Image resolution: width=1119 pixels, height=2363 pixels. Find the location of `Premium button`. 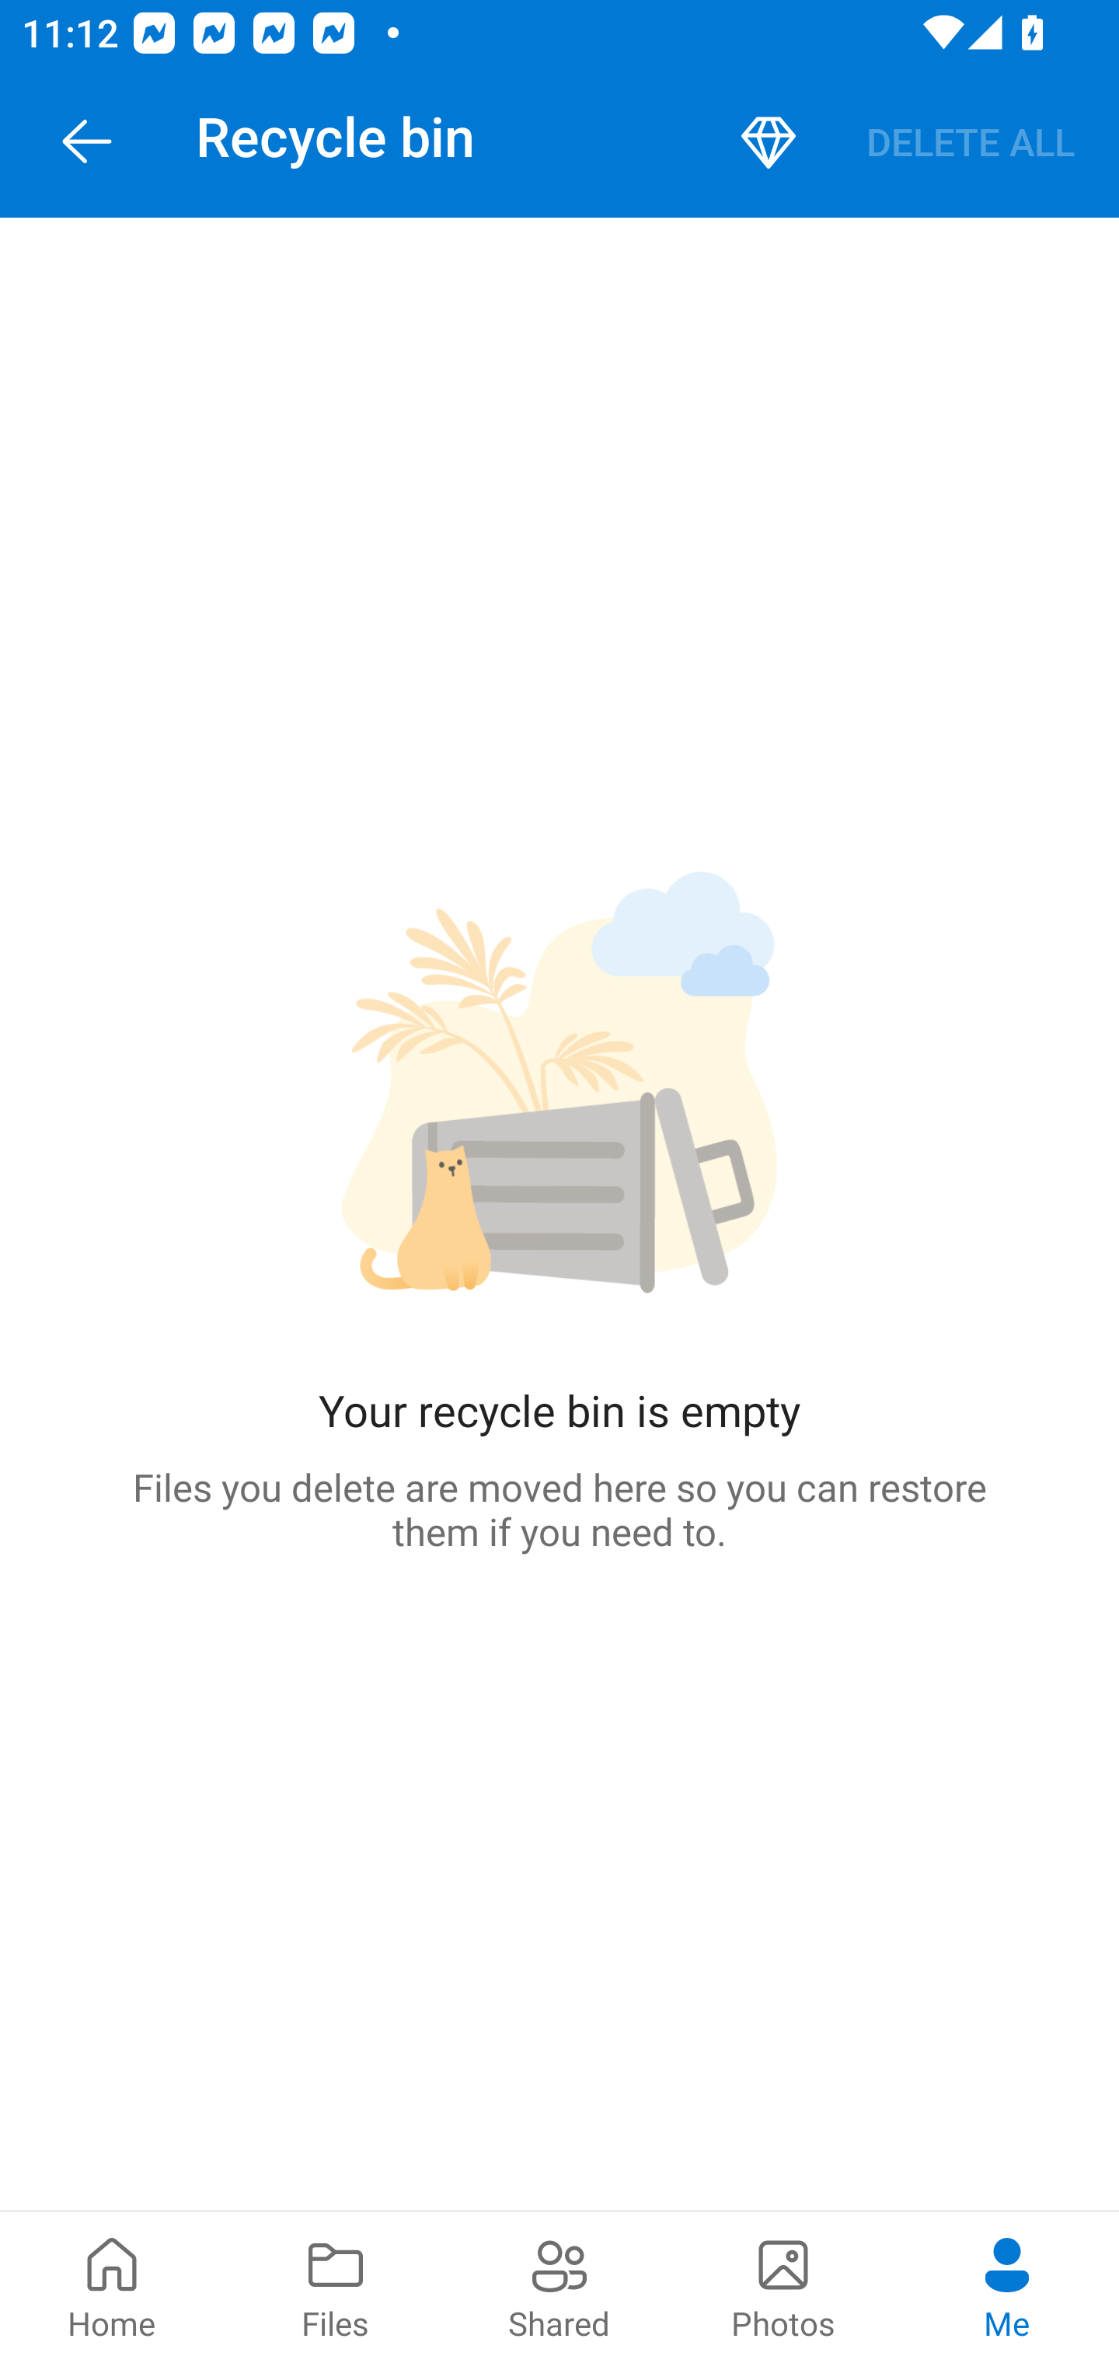

Premium button is located at coordinates (768, 141).